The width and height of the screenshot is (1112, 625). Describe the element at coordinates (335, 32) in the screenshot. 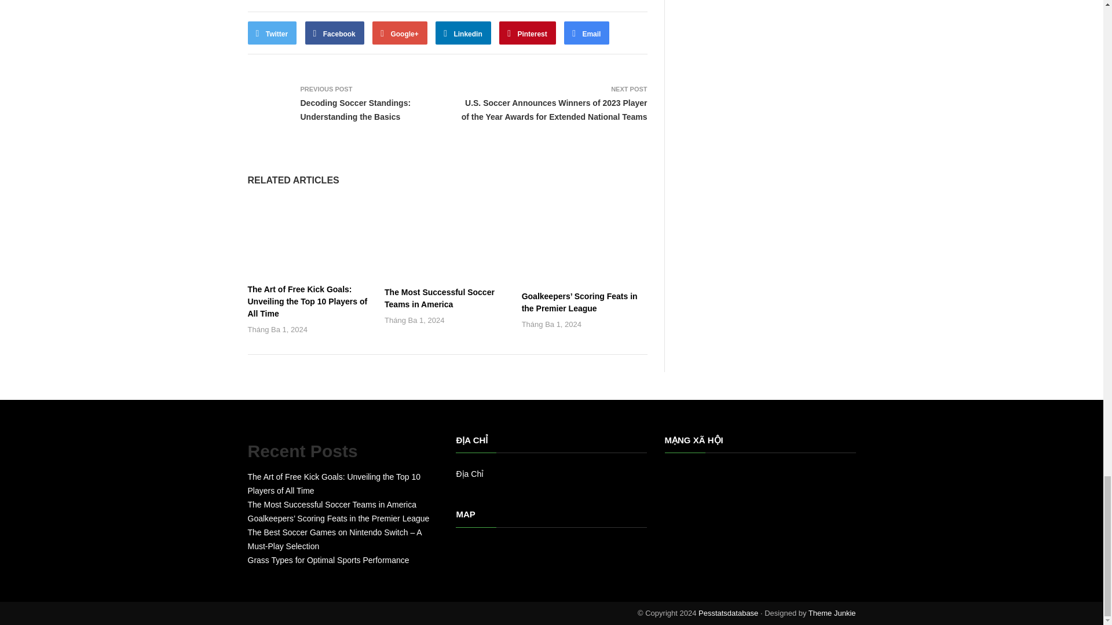

I see `Facebook` at that location.